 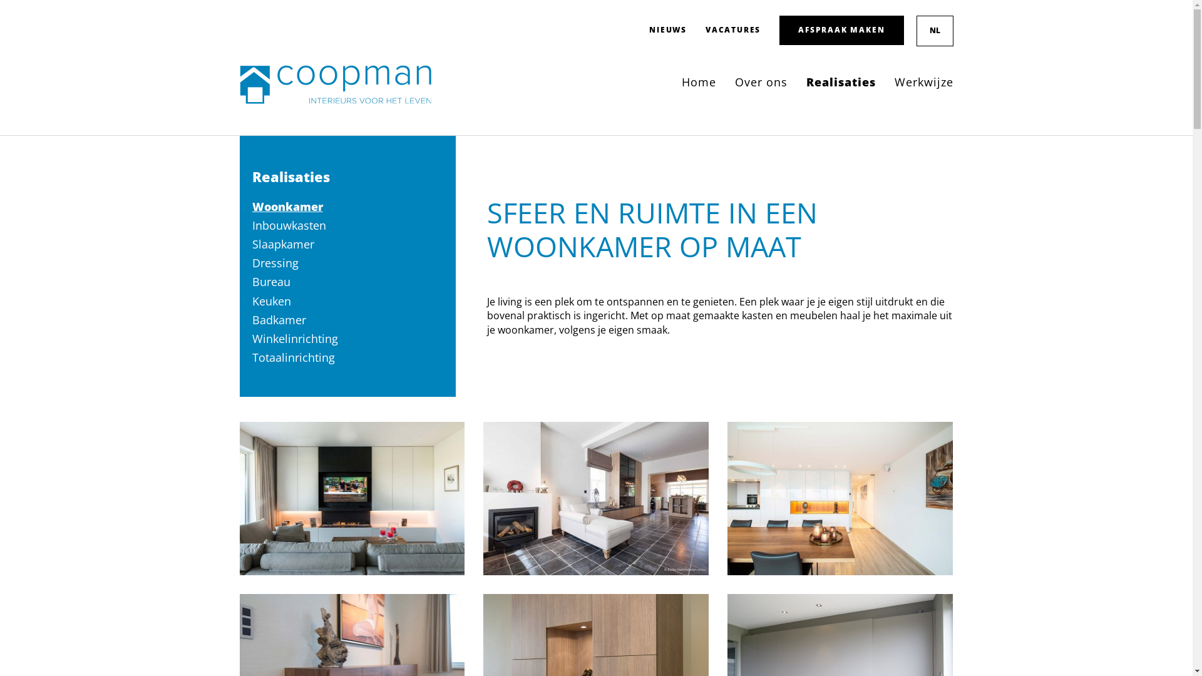 What do you see at coordinates (668, 30) in the screenshot?
I see `NIEUWS` at bounding box center [668, 30].